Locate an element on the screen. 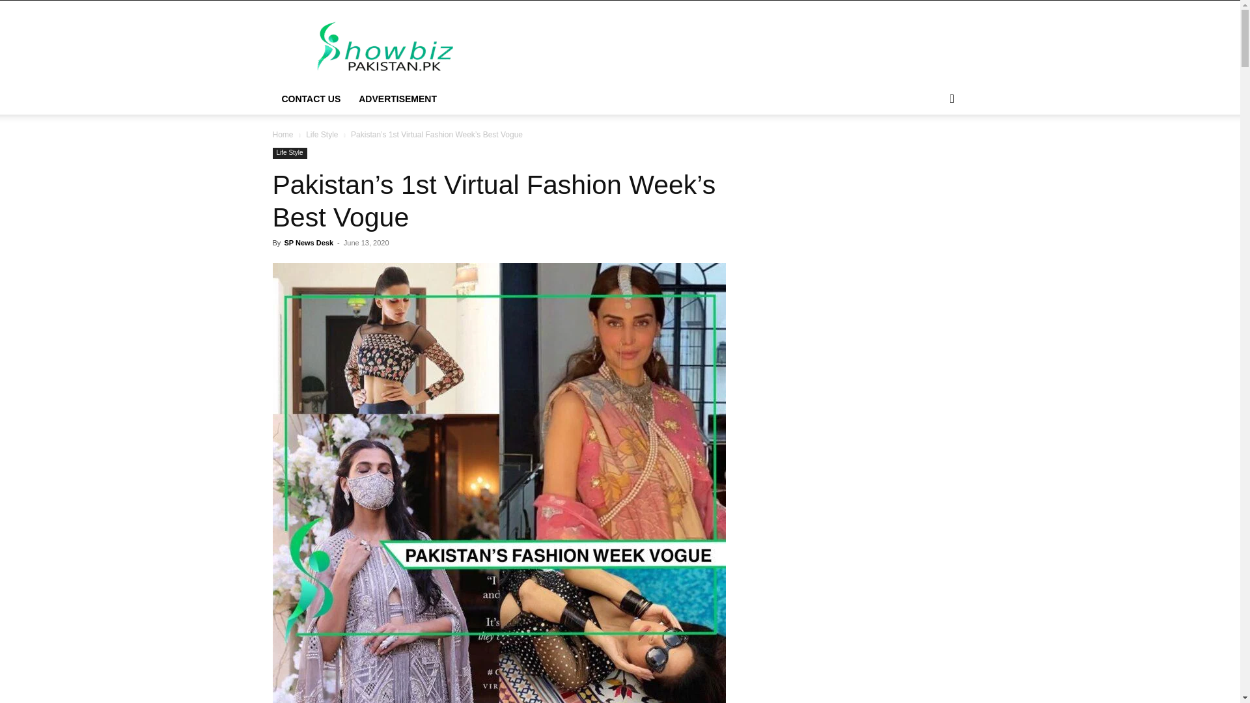 The image size is (1250, 703). Home is located at coordinates (283, 134).